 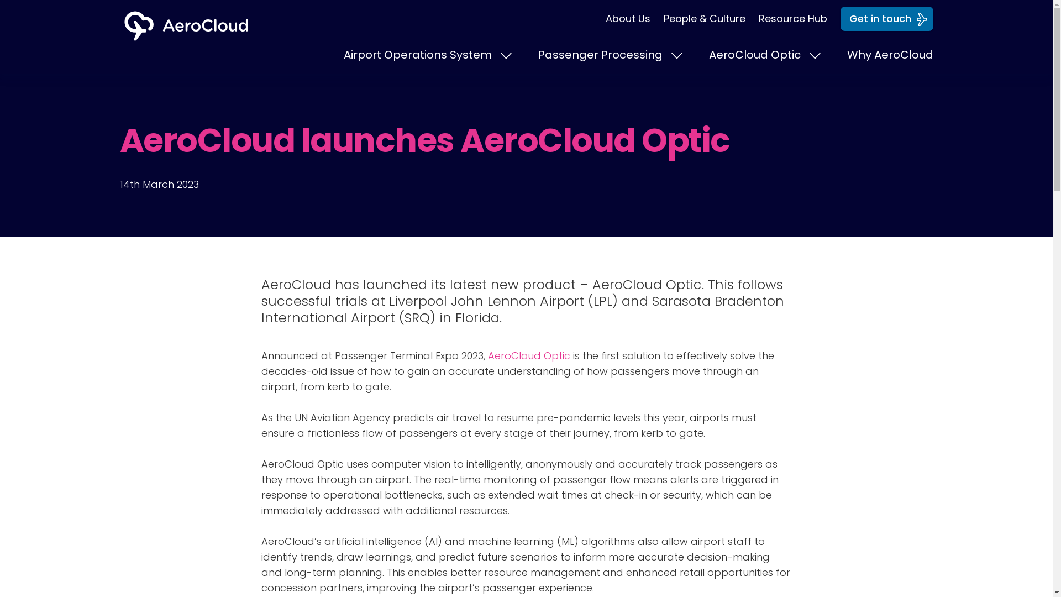 What do you see at coordinates (295, 284) in the screenshot?
I see `AeroCloud` at bounding box center [295, 284].